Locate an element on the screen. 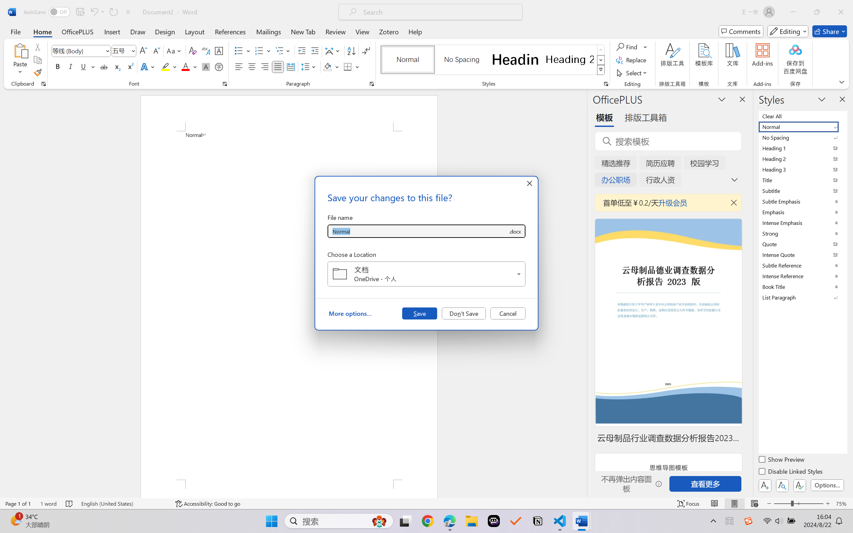  Multilevel List is located at coordinates (283, 51).